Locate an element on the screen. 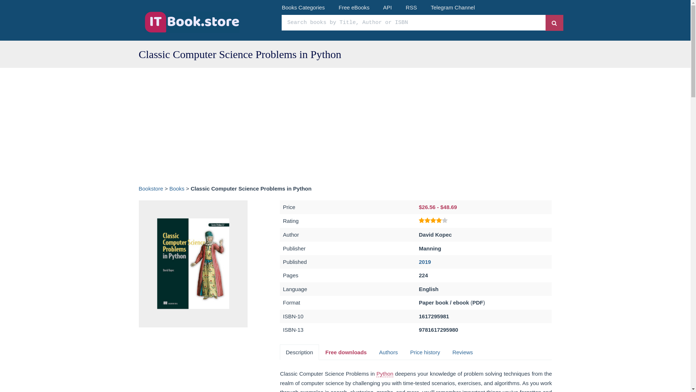  Advertisement is located at coordinates (193, 364).